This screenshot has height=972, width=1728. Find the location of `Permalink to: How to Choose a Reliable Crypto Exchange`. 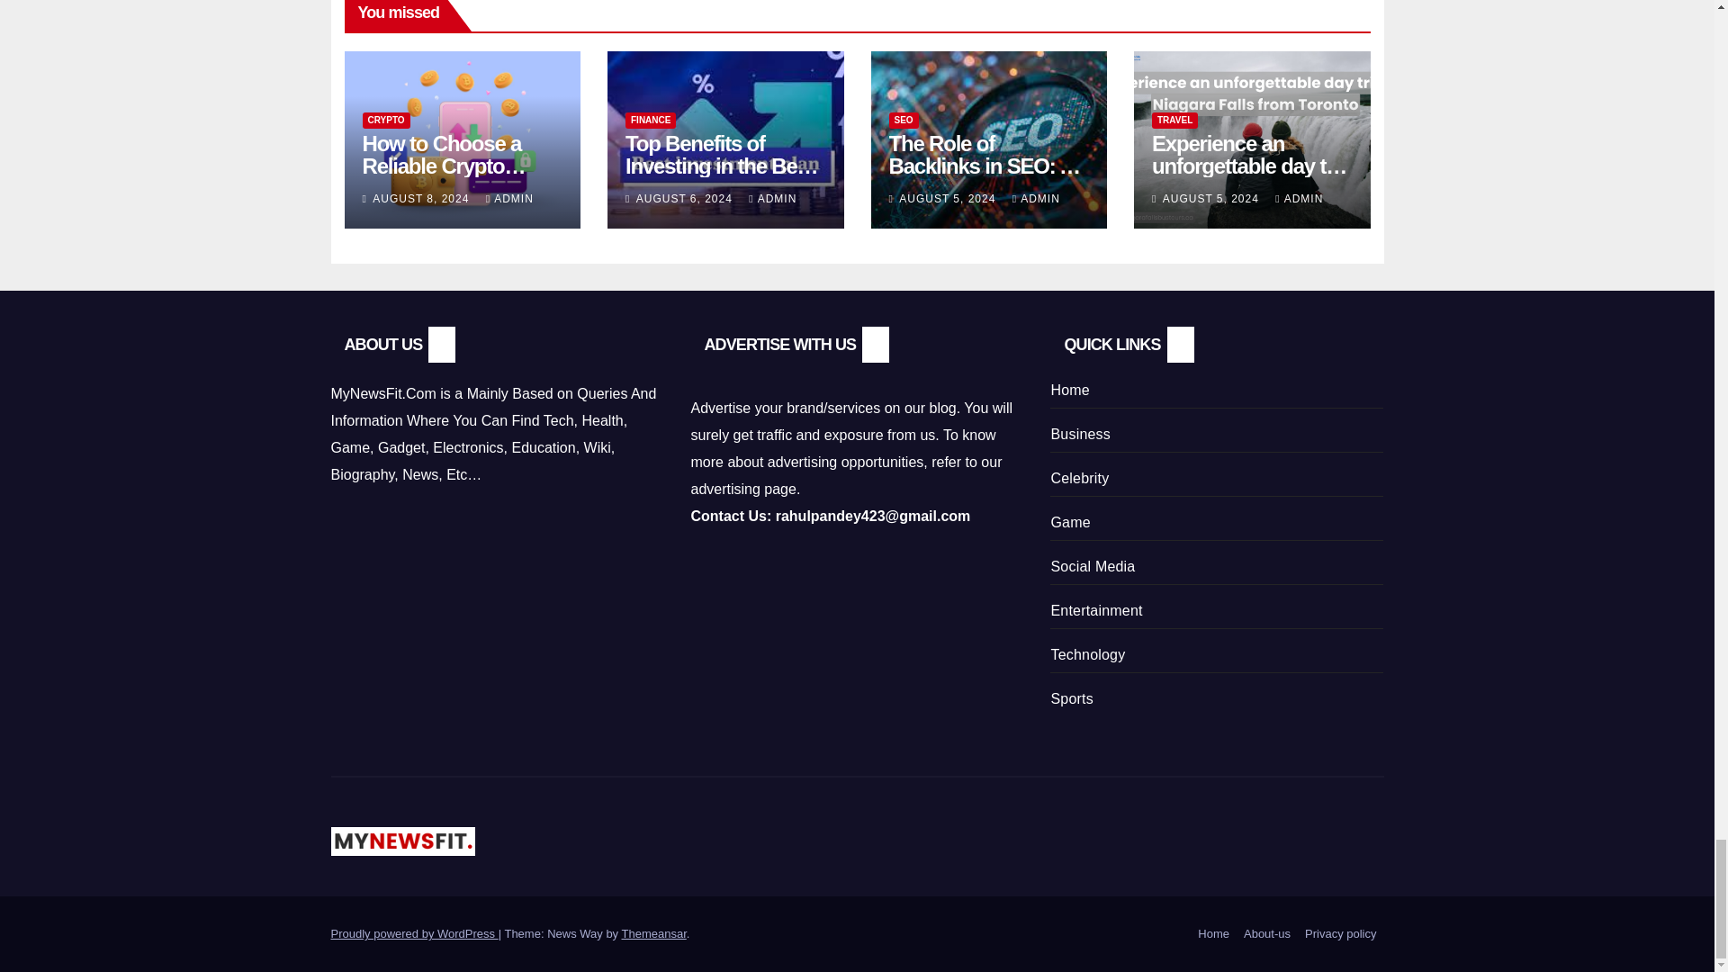

Permalink to: How to Choose a Reliable Crypto Exchange is located at coordinates (443, 166).